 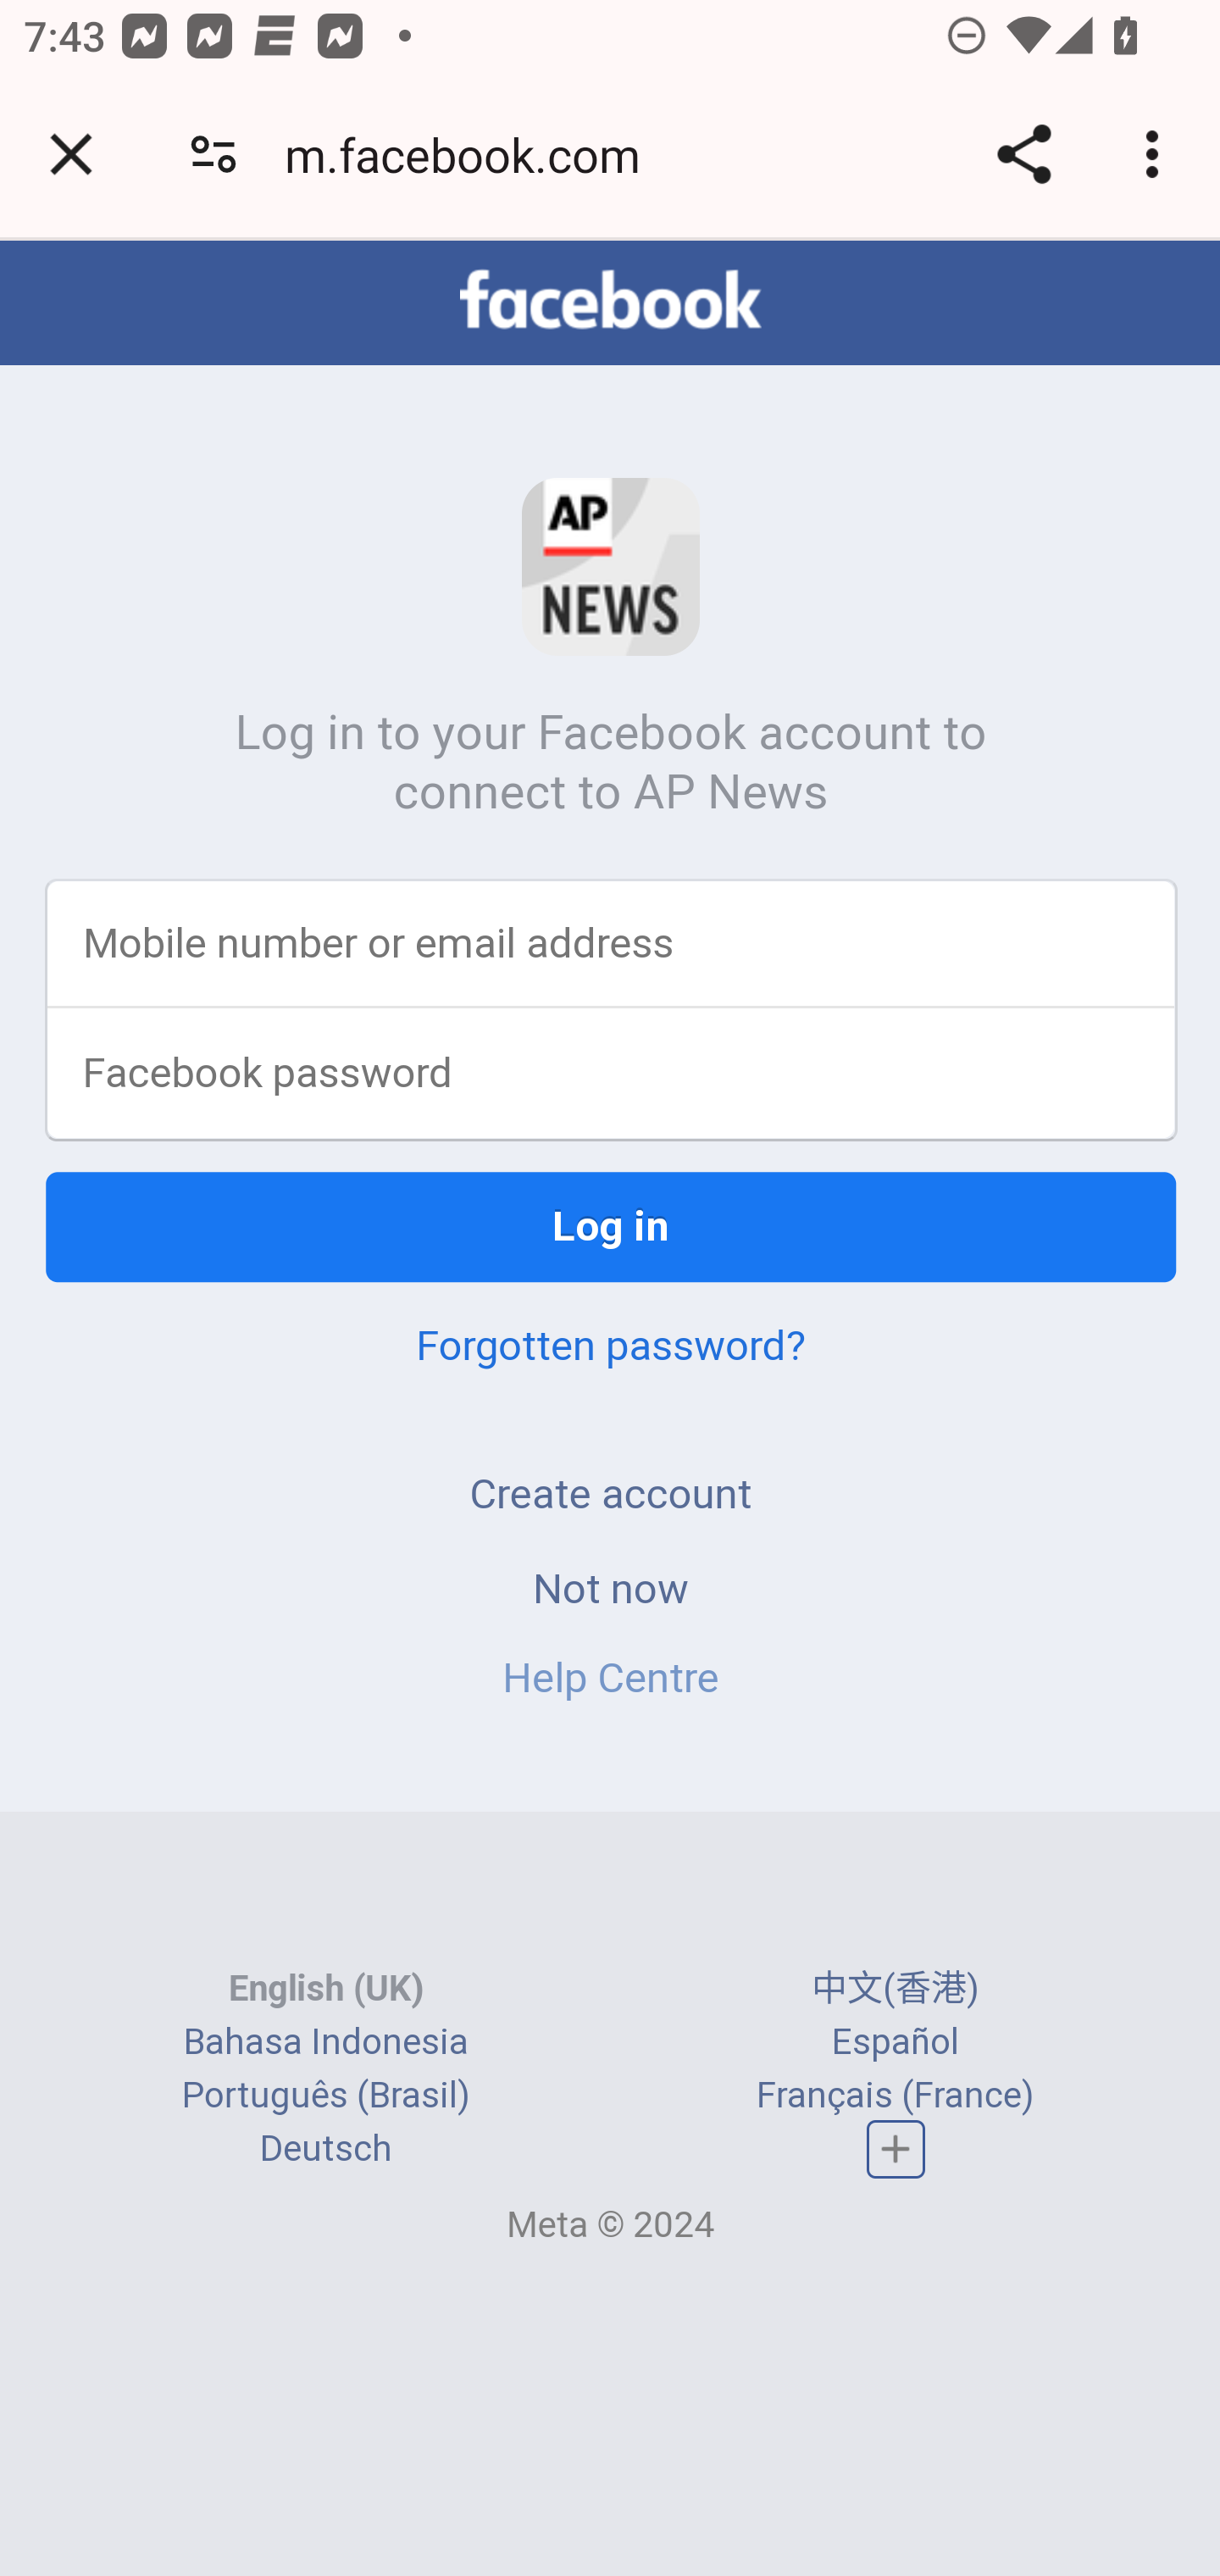 What do you see at coordinates (610, 1495) in the screenshot?
I see `Create account` at bounding box center [610, 1495].